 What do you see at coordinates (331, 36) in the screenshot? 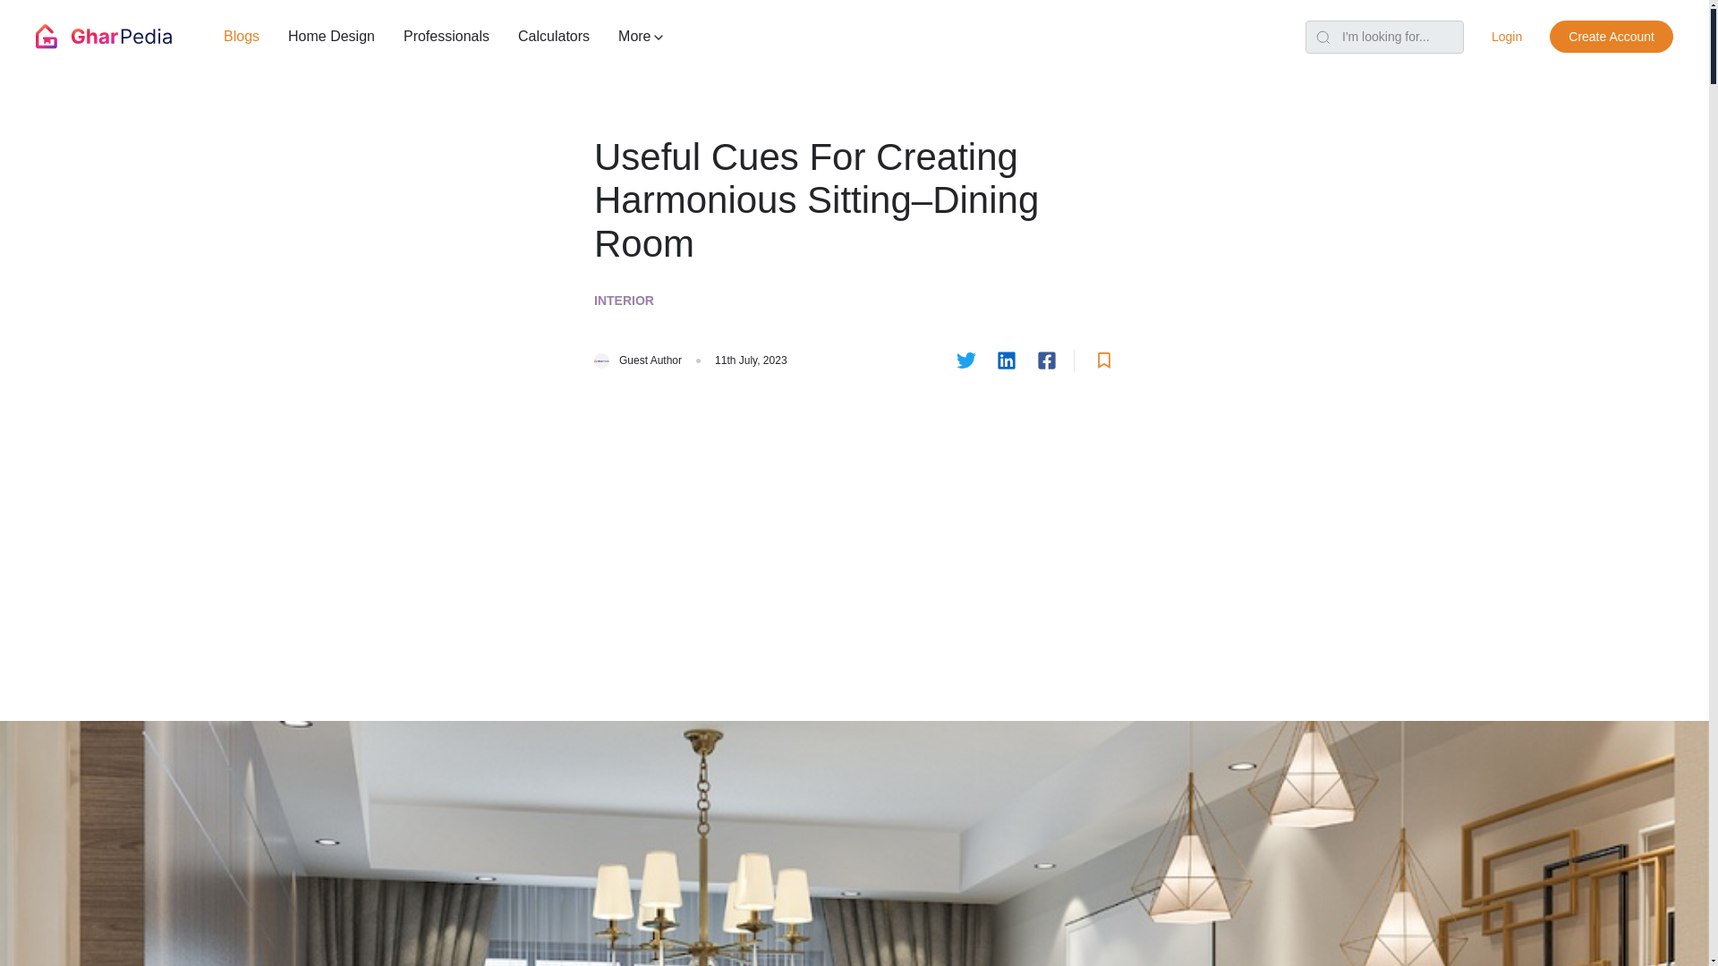
I see `Home Design` at bounding box center [331, 36].